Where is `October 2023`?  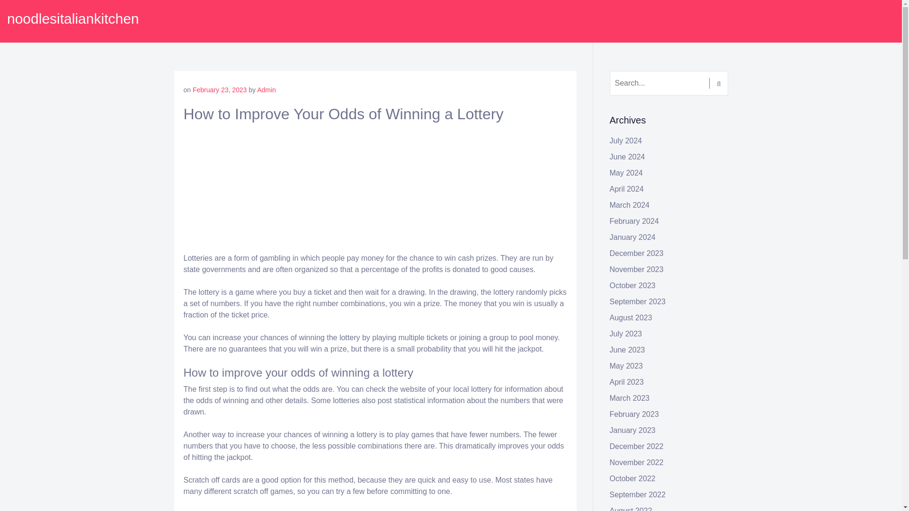
October 2023 is located at coordinates (633, 286).